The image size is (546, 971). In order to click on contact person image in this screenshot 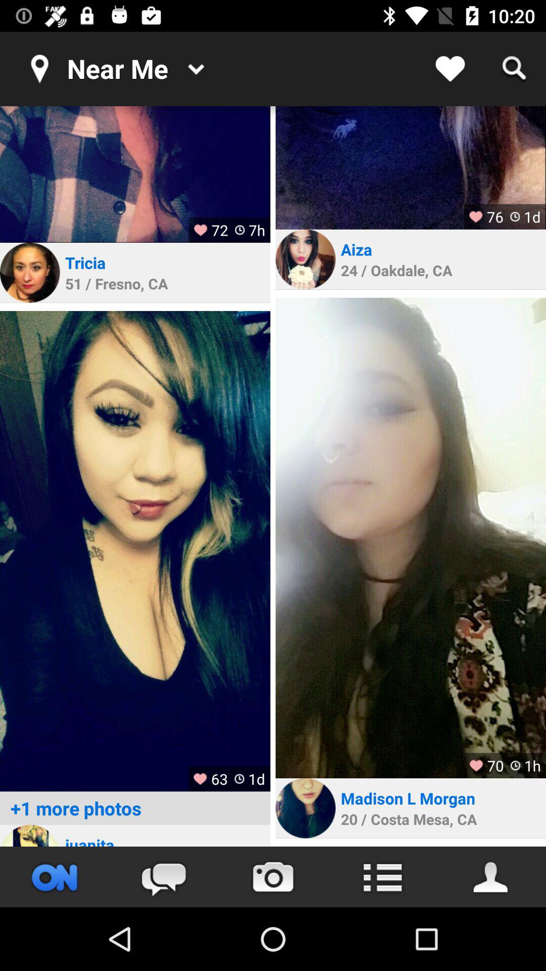, I will do `click(305, 808)`.